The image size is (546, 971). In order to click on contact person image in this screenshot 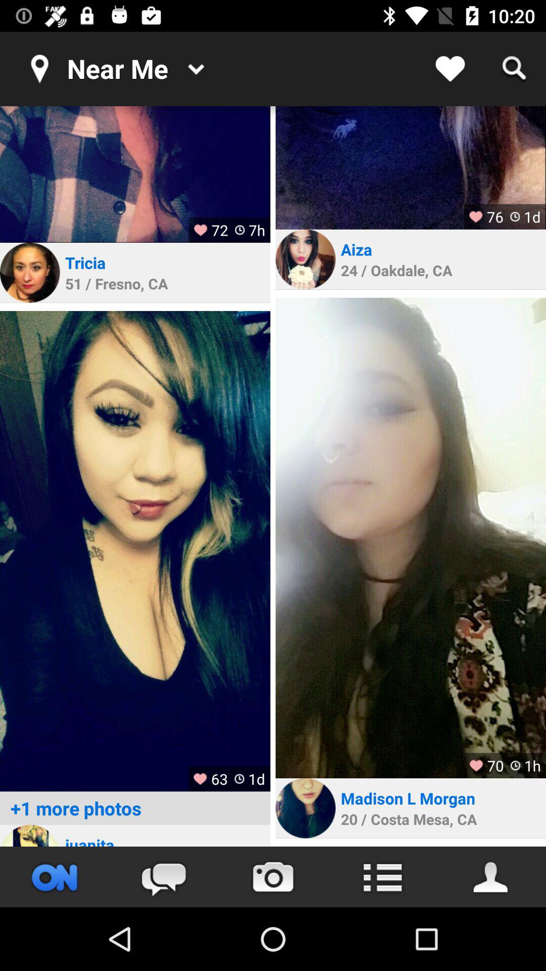, I will do `click(305, 808)`.